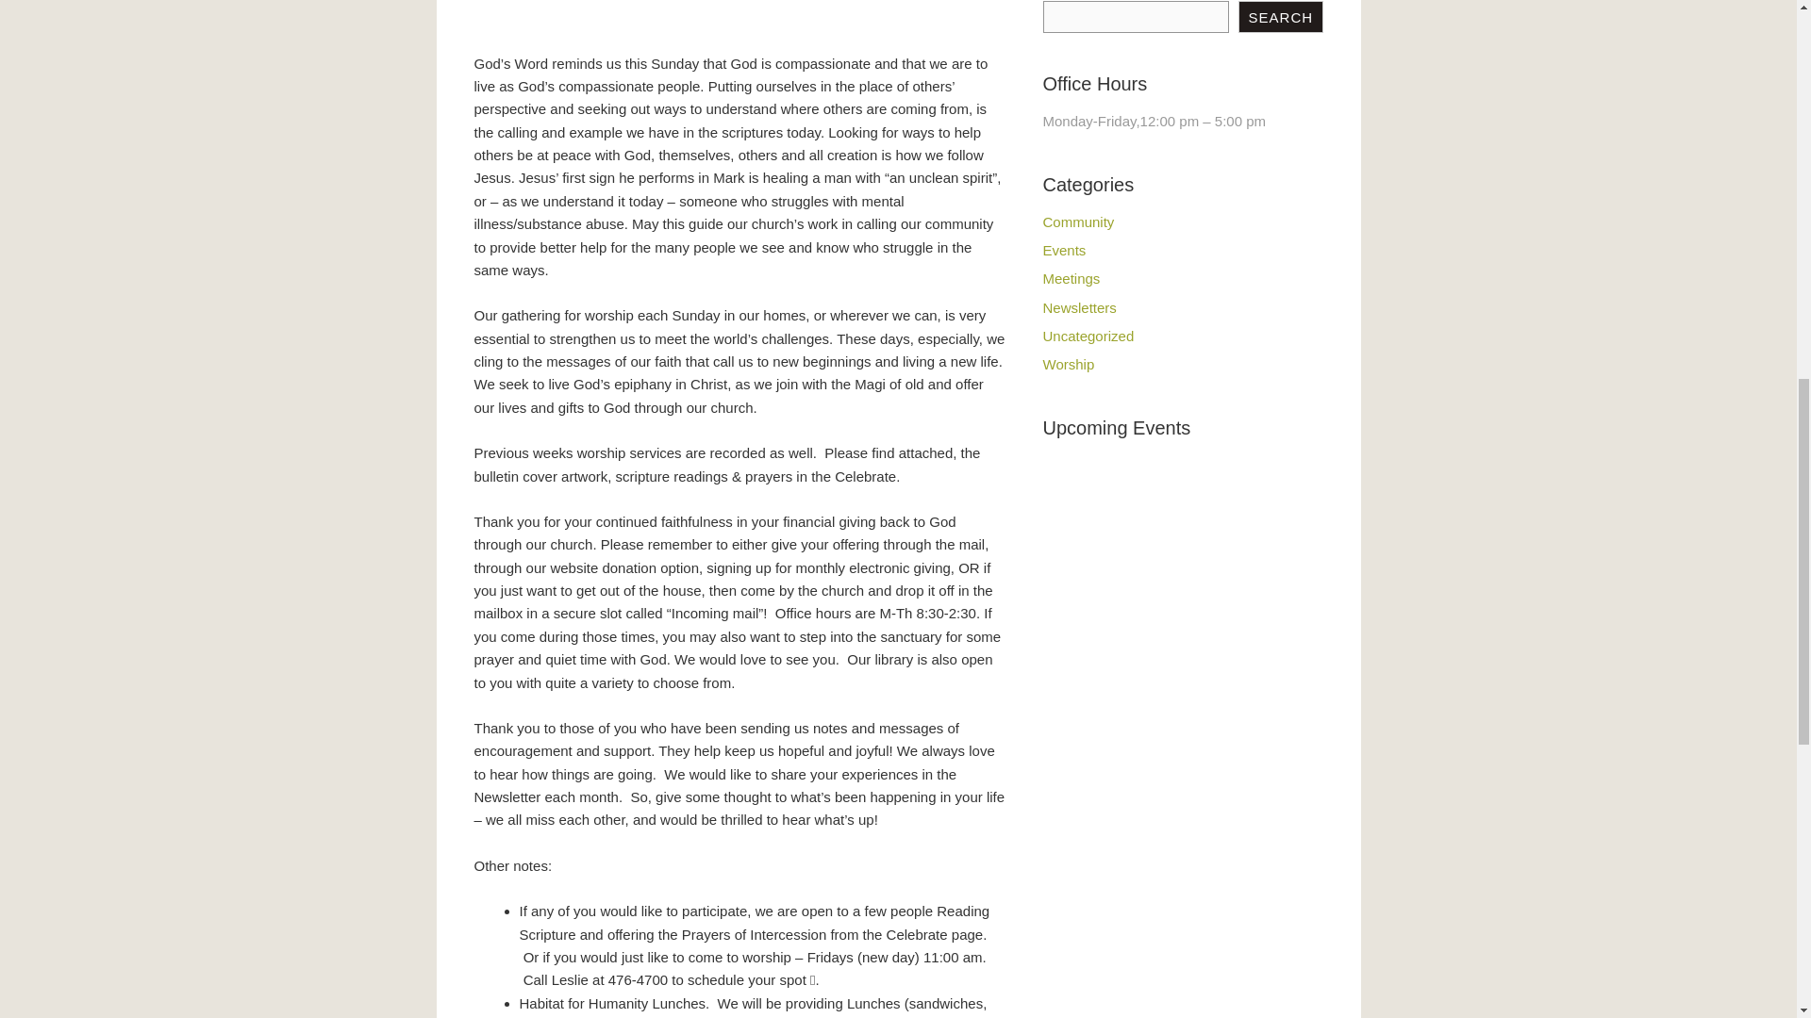  I want to click on Meetings, so click(1072, 278).